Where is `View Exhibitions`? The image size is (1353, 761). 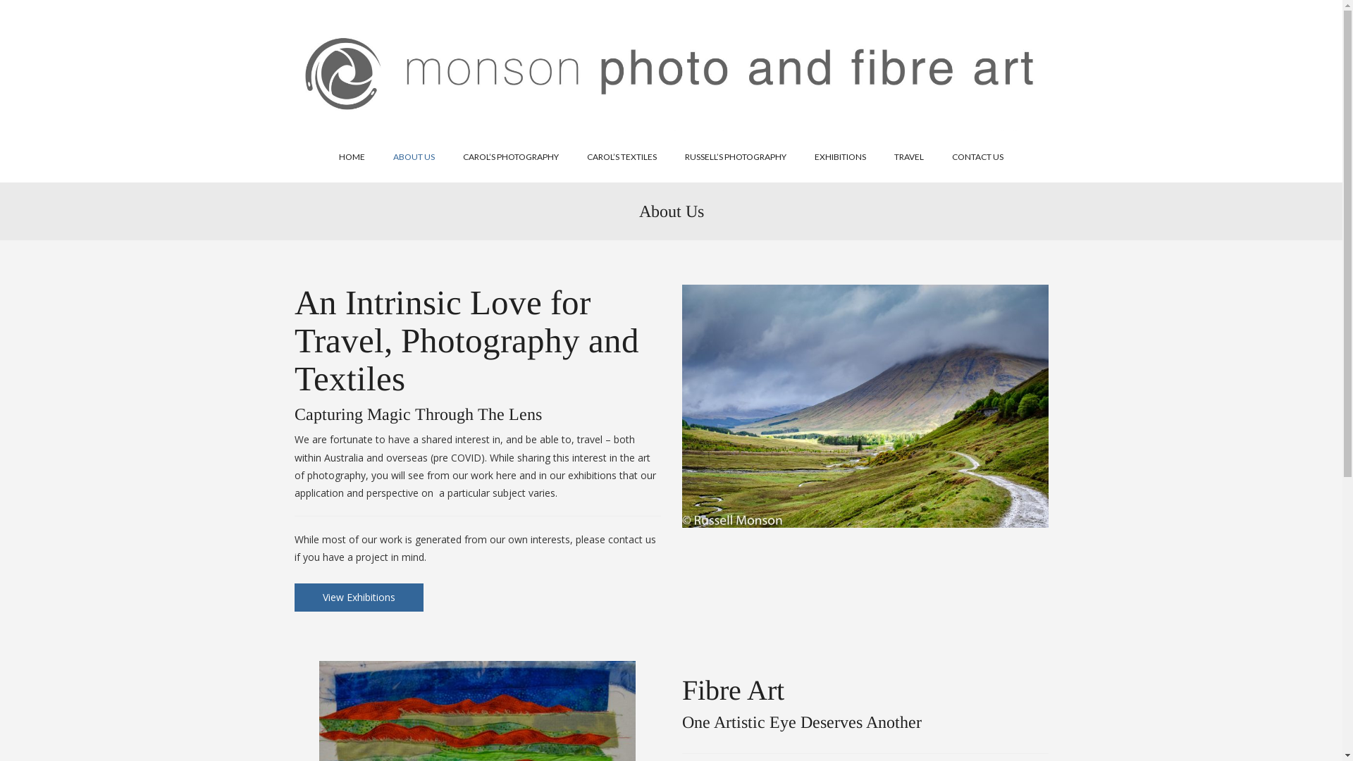 View Exhibitions is located at coordinates (359, 598).